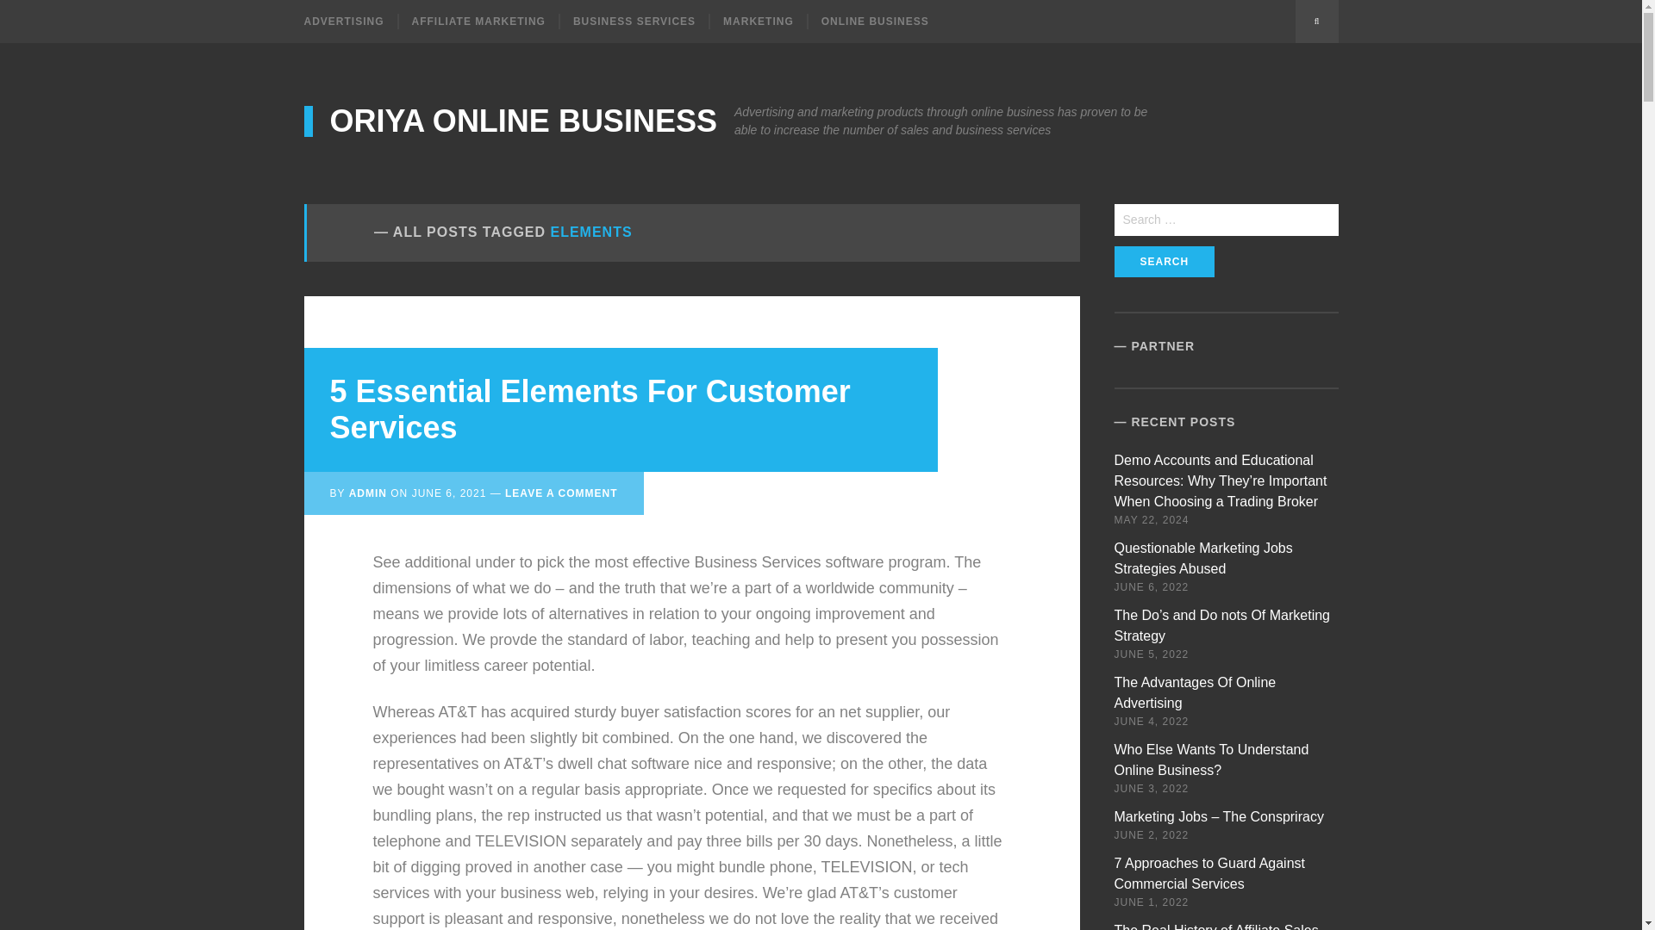 The height and width of the screenshot is (930, 1655). What do you see at coordinates (350, 21) in the screenshot?
I see `ADVERTISING` at bounding box center [350, 21].